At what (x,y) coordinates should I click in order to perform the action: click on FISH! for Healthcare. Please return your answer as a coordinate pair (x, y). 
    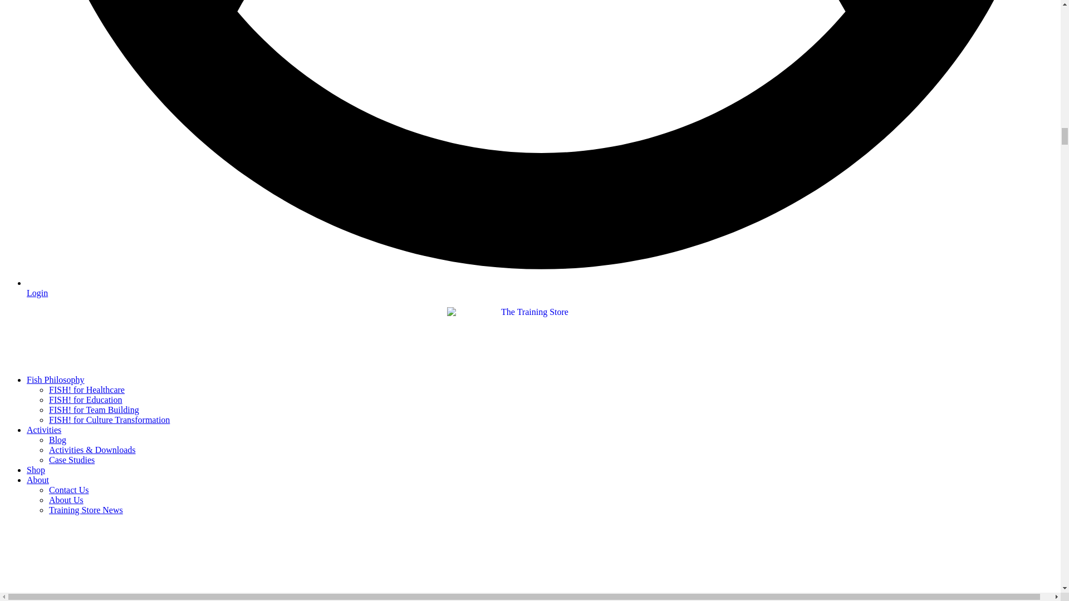
    Looking at the image, I should click on (87, 390).